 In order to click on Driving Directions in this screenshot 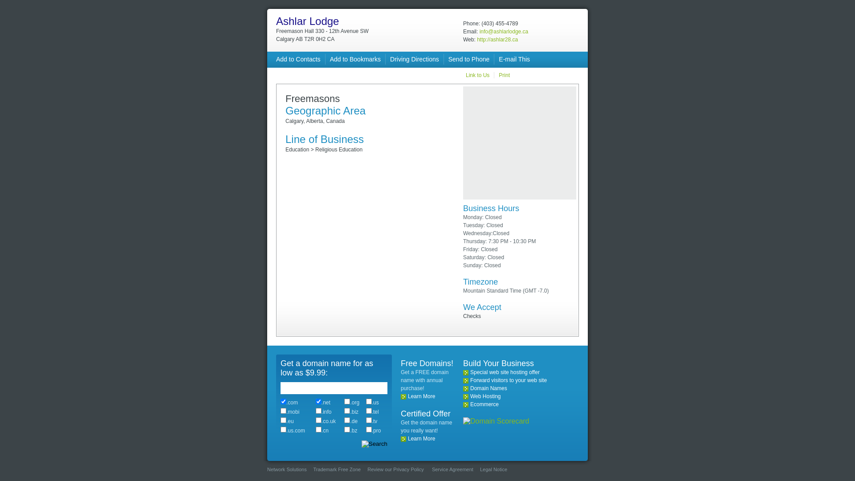, I will do `click(415, 59)`.